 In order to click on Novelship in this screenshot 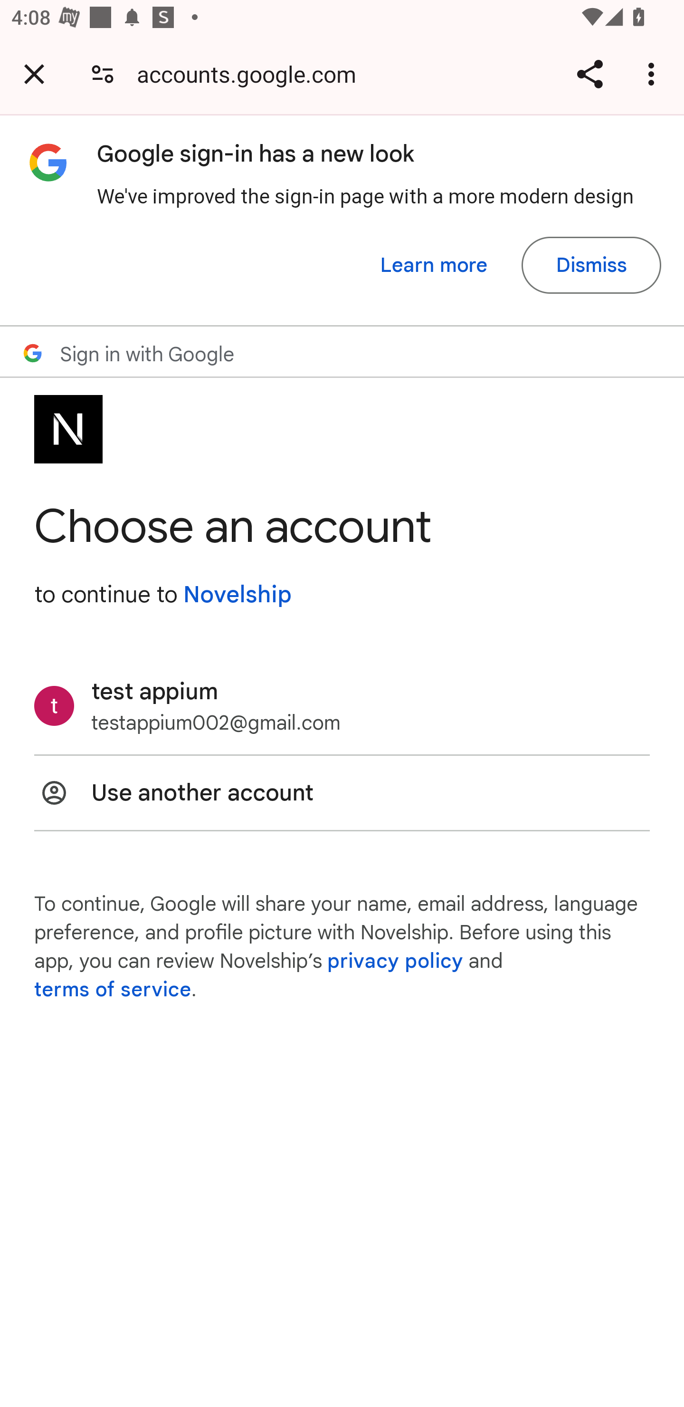, I will do `click(237, 594)`.